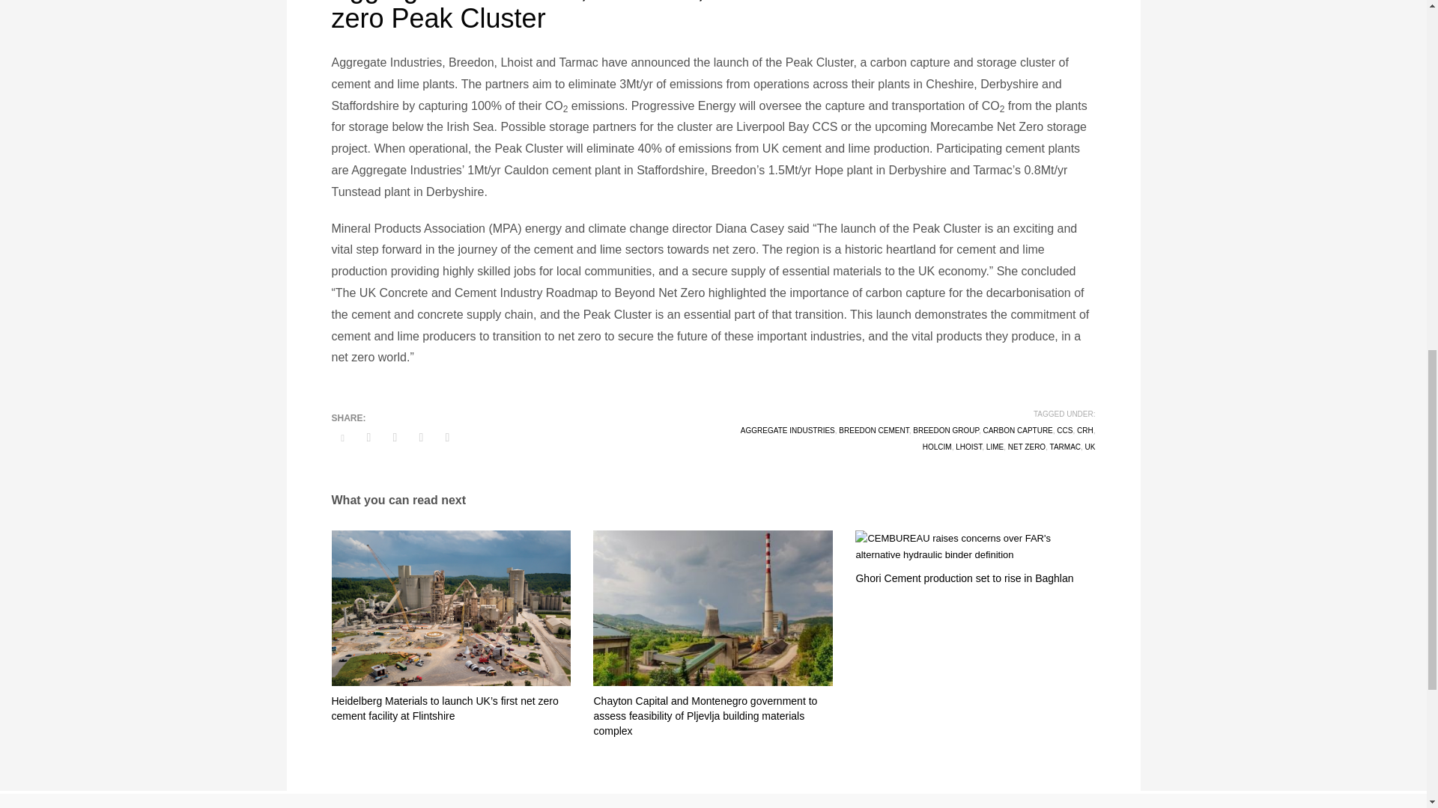  I want to click on SHARE ON GPLUS, so click(394, 438).